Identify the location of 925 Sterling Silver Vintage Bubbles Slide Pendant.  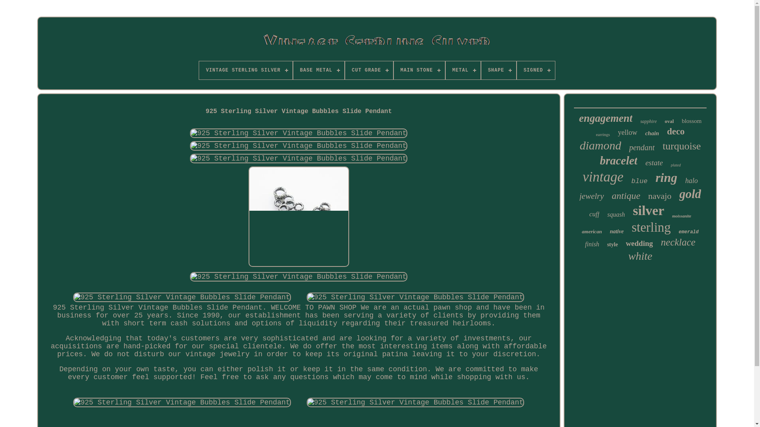
(298, 276).